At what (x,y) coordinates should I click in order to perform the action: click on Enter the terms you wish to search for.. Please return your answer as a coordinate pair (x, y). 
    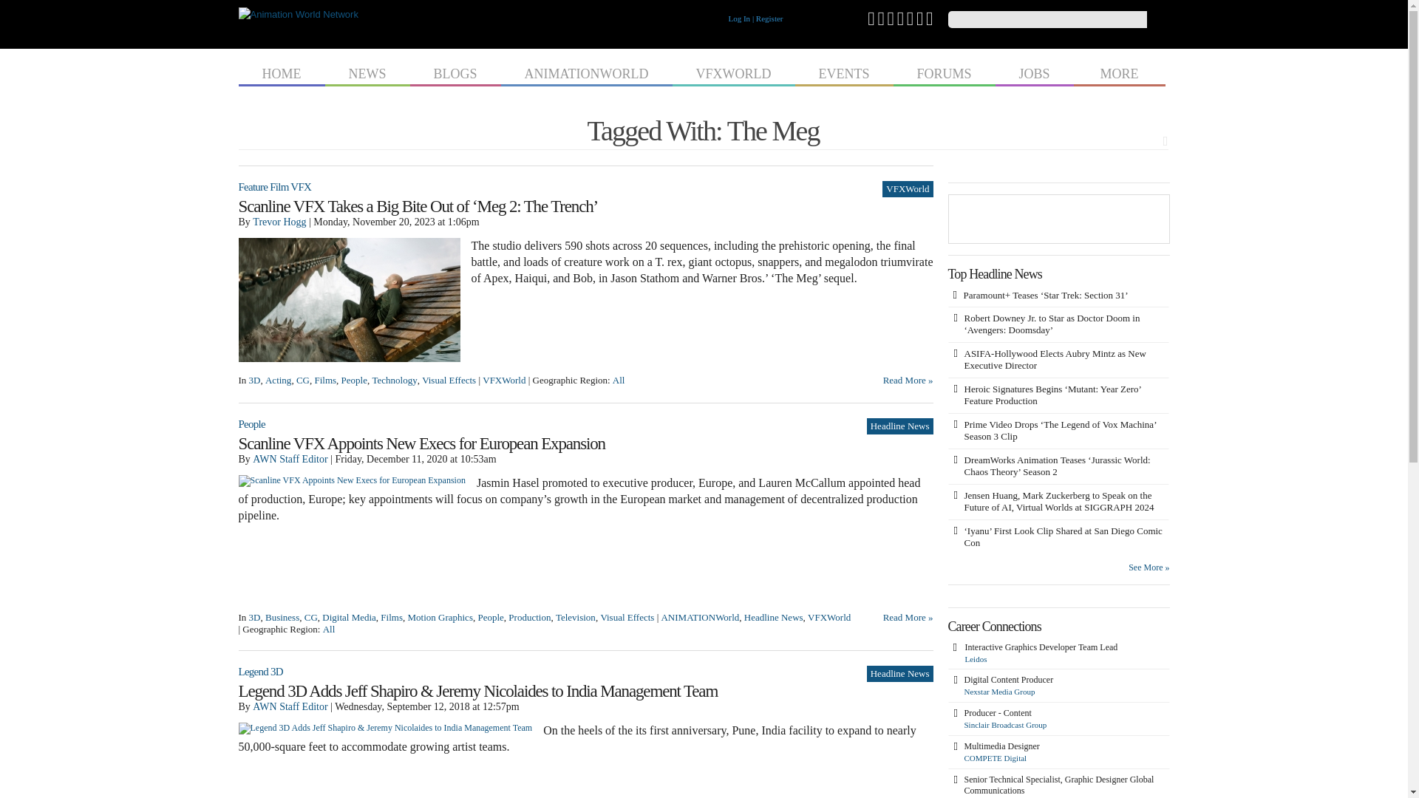
    Looking at the image, I should click on (1047, 19).